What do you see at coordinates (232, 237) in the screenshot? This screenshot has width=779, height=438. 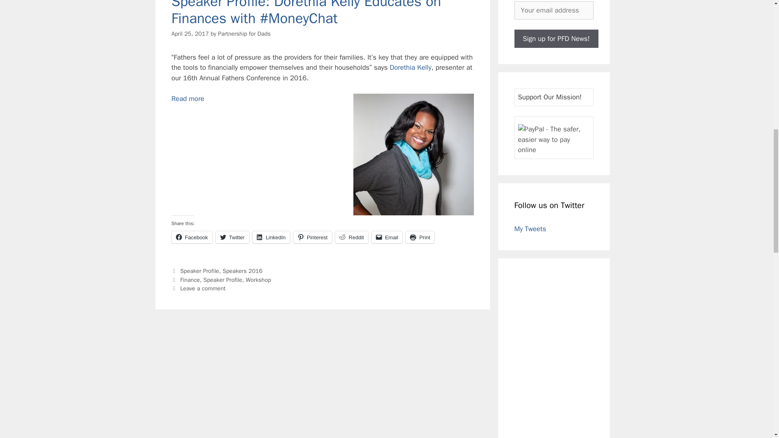 I see `Click to share on Twitter` at bounding box center [232, 237].